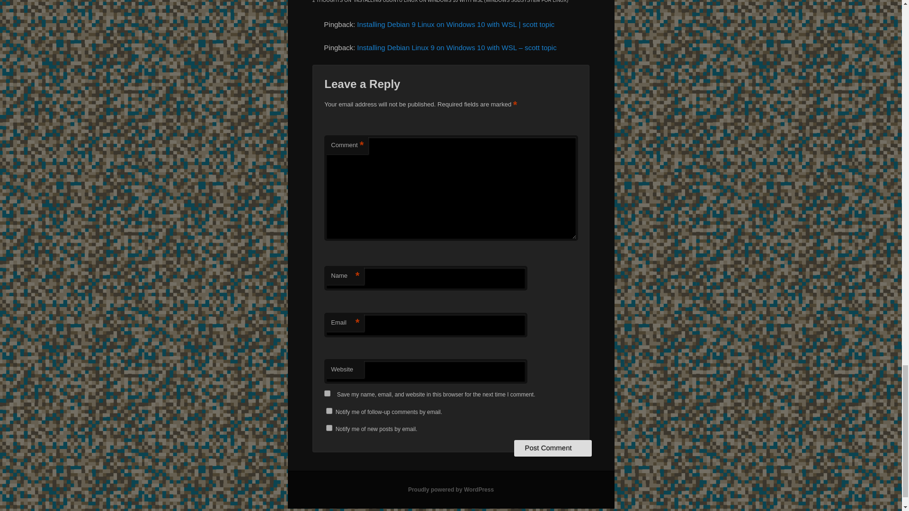  What do you see at coordinates (330, 411) in the screenshot?
I see `subscribe` at bounding box center [330, 411].